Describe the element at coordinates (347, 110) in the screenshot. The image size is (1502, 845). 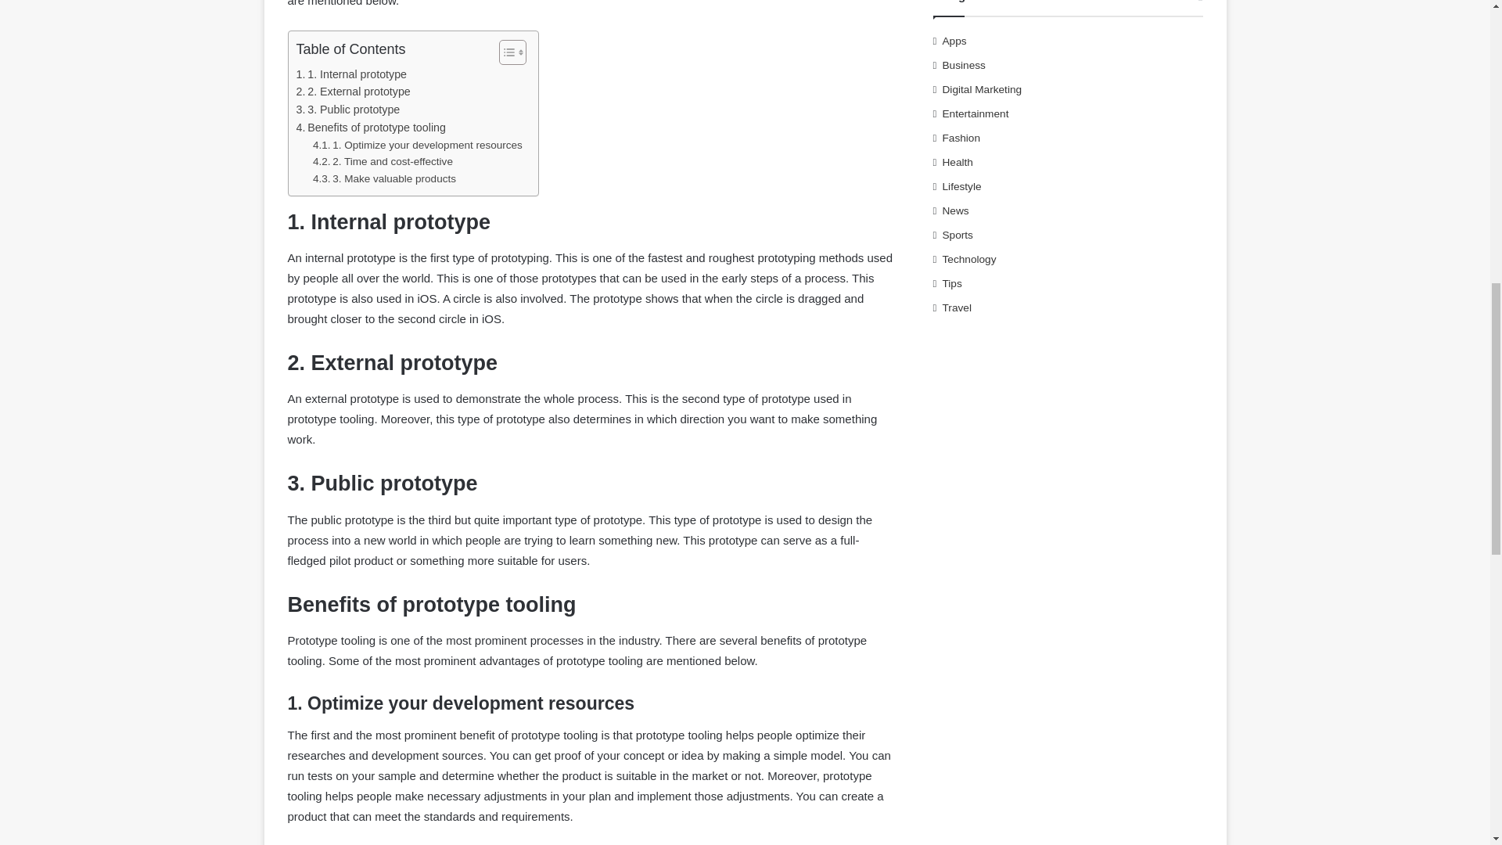
I see `3. Public prototype` at that location.